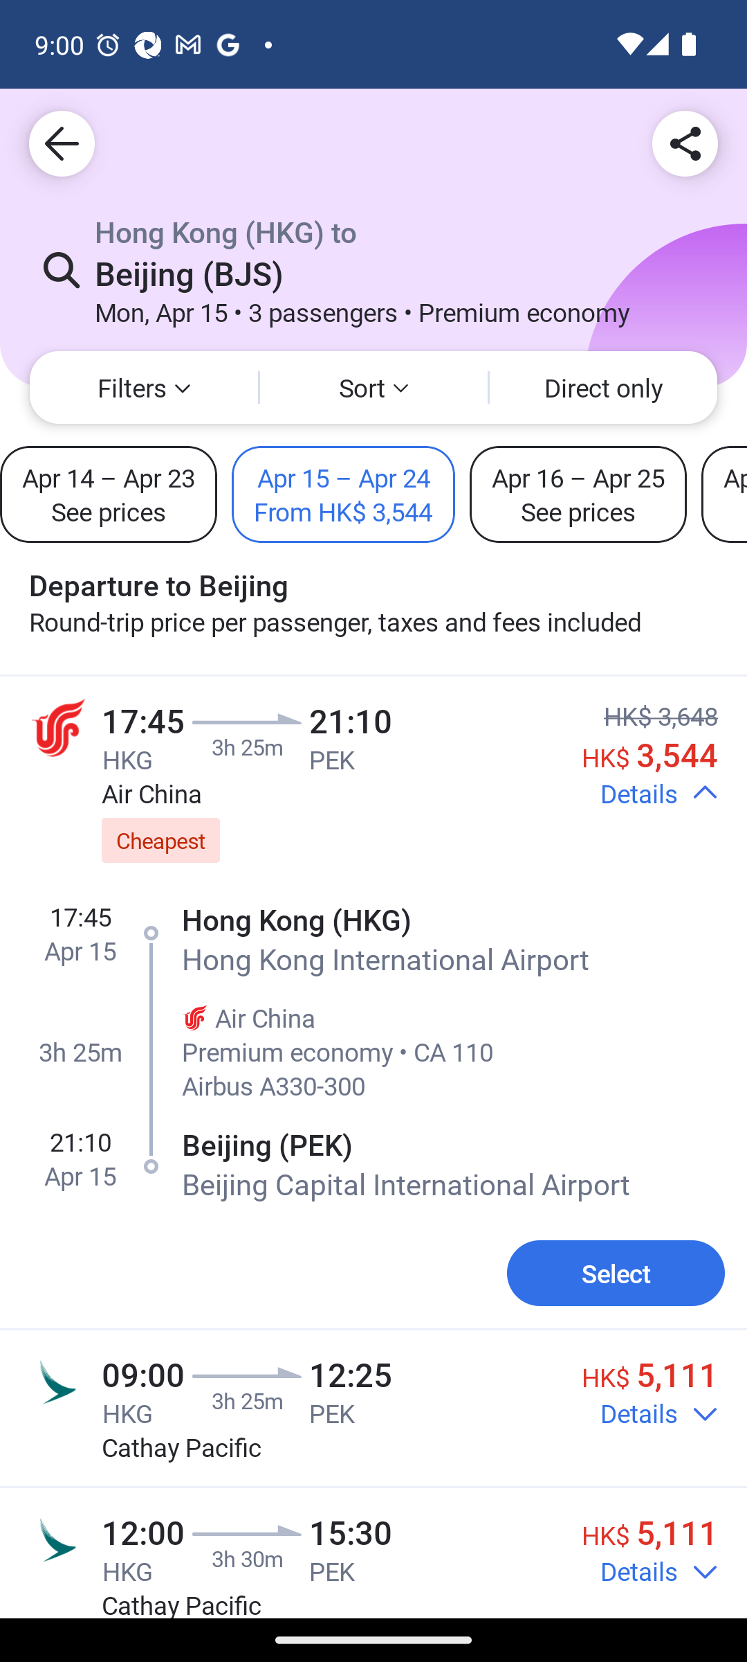 The height and width of the screenshot is (1662, 747). Describe the element at coordinates (578, 494) in the screenshot. I see `Apr 16 – Apr 25 See prices` at that location.